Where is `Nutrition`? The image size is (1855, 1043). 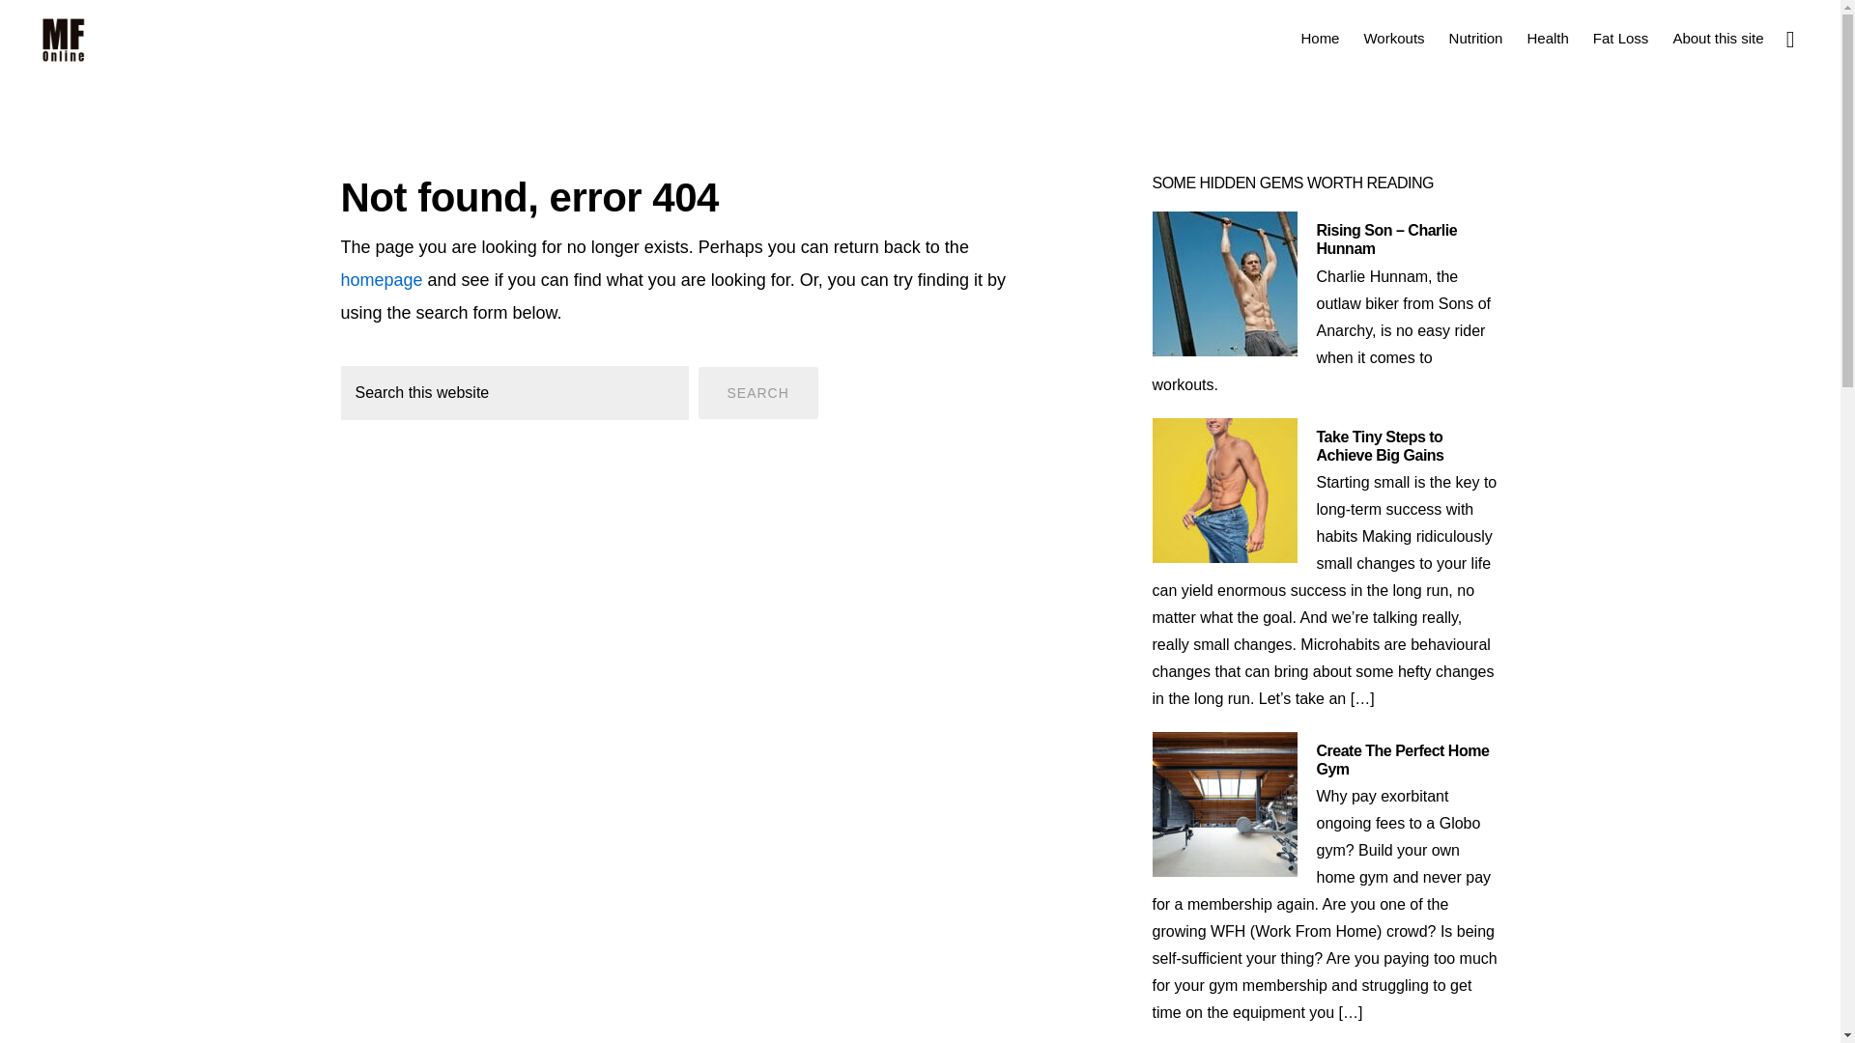
Nutrition is located at coordinates (1476, 37).